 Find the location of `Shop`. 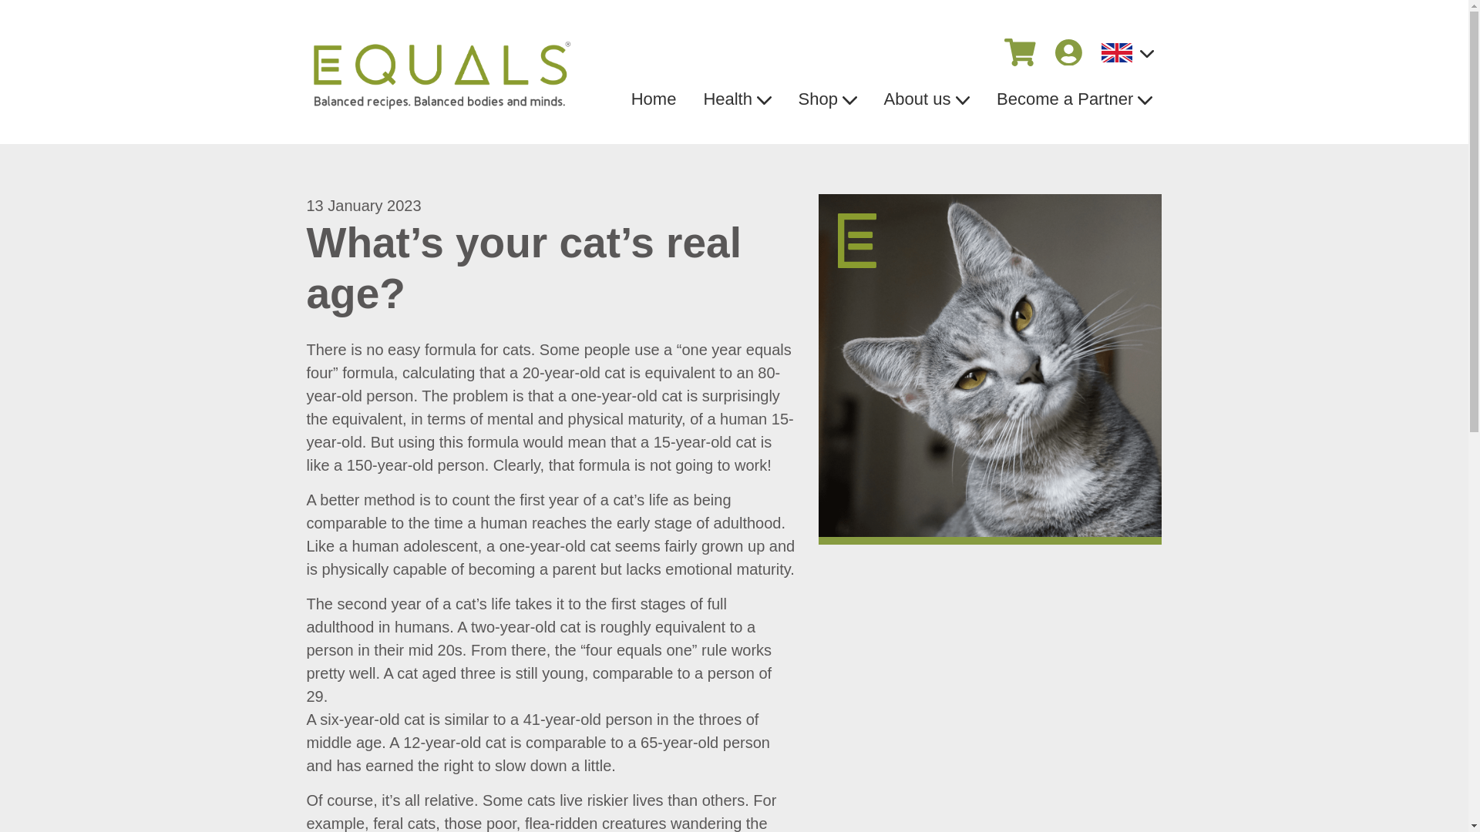

Shop is located at coordinates (826, 99).